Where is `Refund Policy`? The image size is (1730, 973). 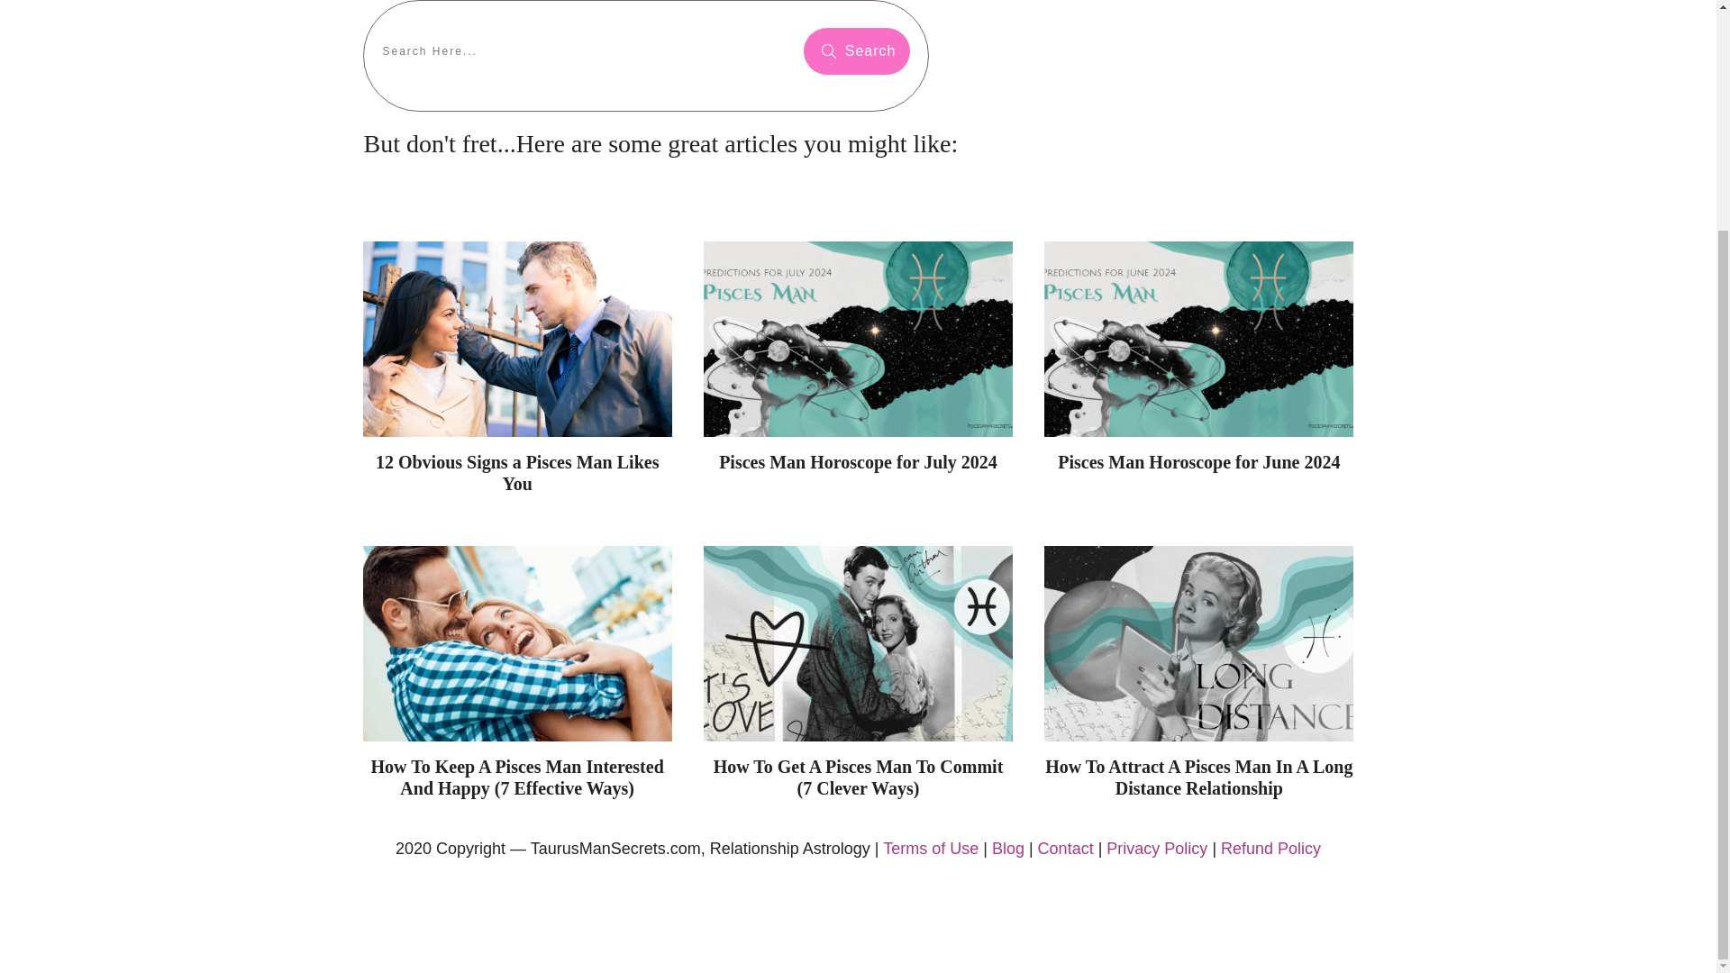
Refund Policy is located at coordinates (1270, 849).